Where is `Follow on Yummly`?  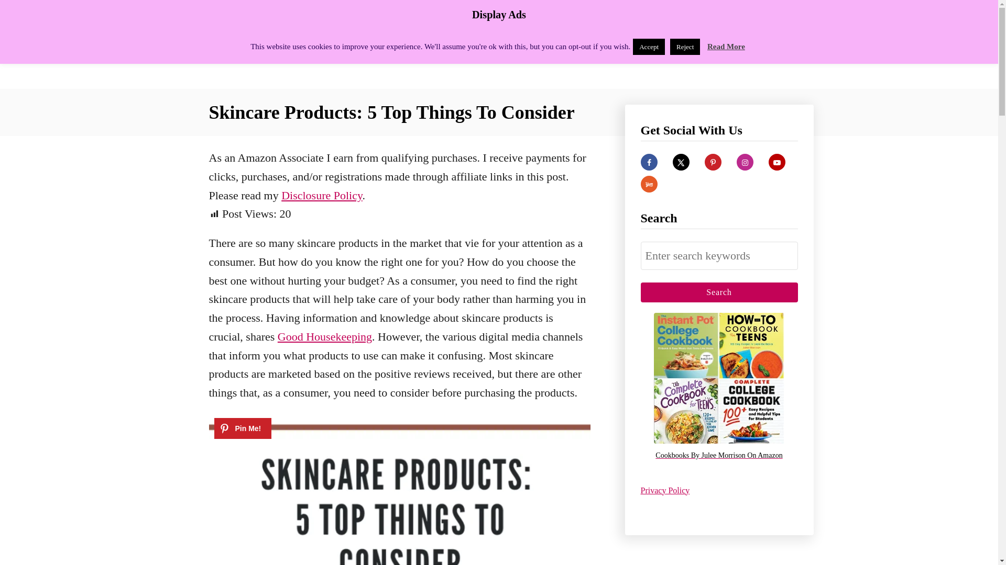 Follow on Yummly is located at coordinates (648, 184).